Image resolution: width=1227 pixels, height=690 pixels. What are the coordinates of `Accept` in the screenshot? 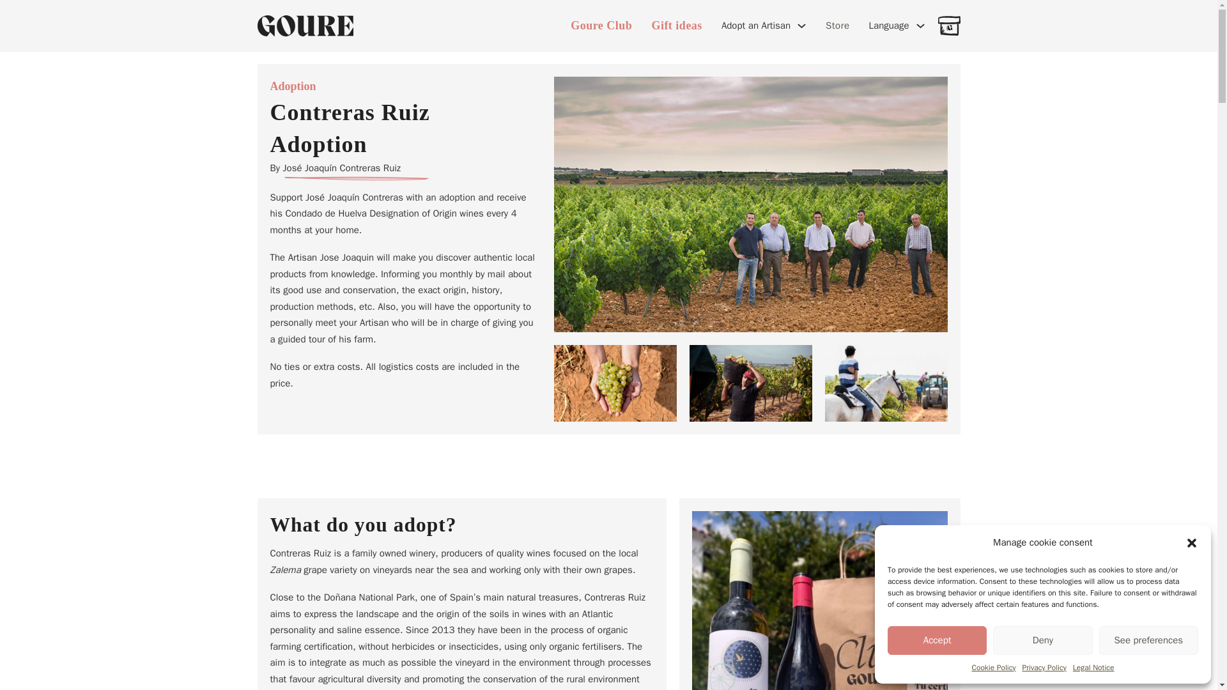 It's located at (937, 640).